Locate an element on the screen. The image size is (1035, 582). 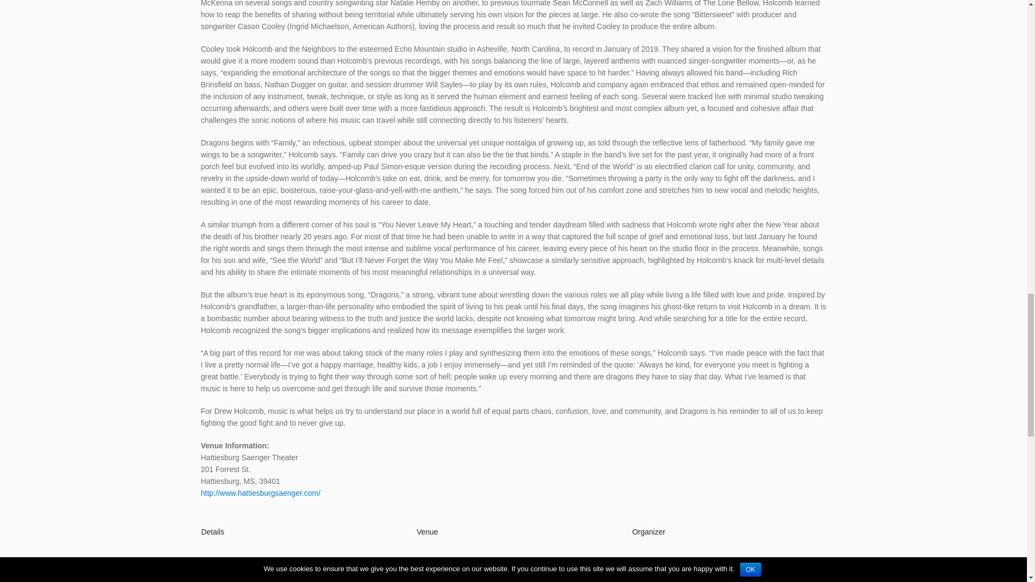
2019-10-19 is located at coordinates (365, 564).